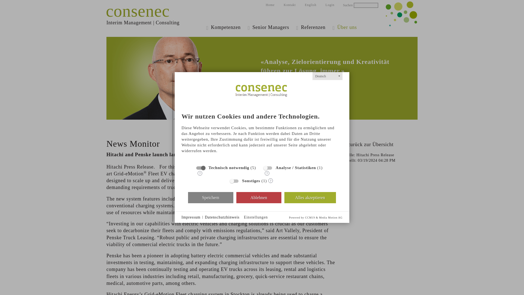 The width and height of the screenshot is (524, 295). What do you see at coordinates (269, 27) in the screenshot?
I see `Senior Managers` at bounding box center [269, 27].